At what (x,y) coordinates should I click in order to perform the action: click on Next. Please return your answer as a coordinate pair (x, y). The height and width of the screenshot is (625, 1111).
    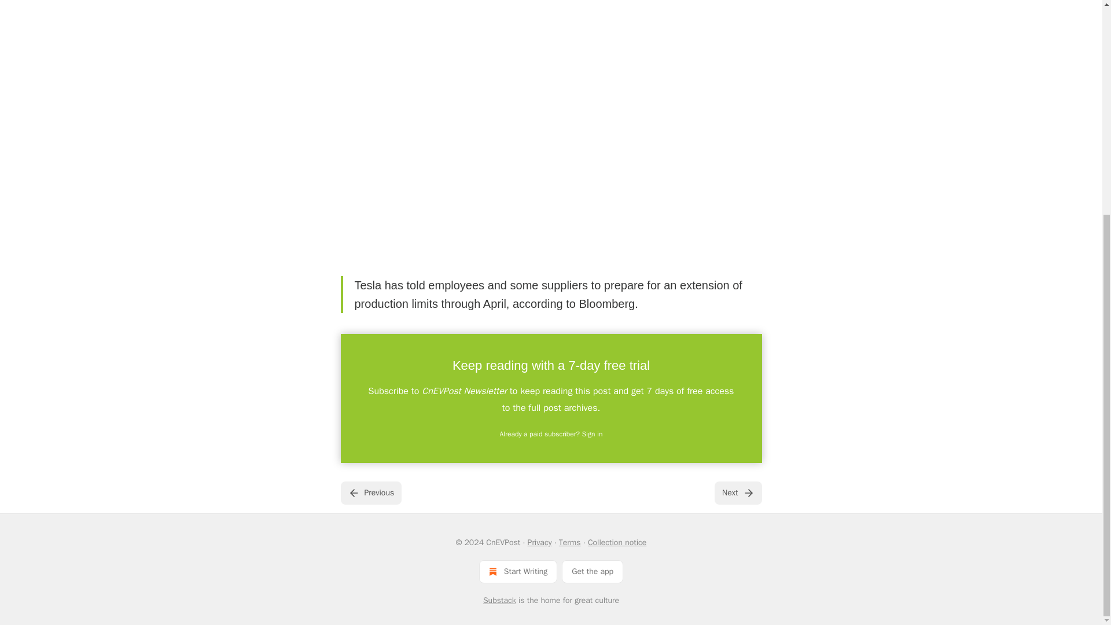
    Looking at the image, I should click on (737, 492).